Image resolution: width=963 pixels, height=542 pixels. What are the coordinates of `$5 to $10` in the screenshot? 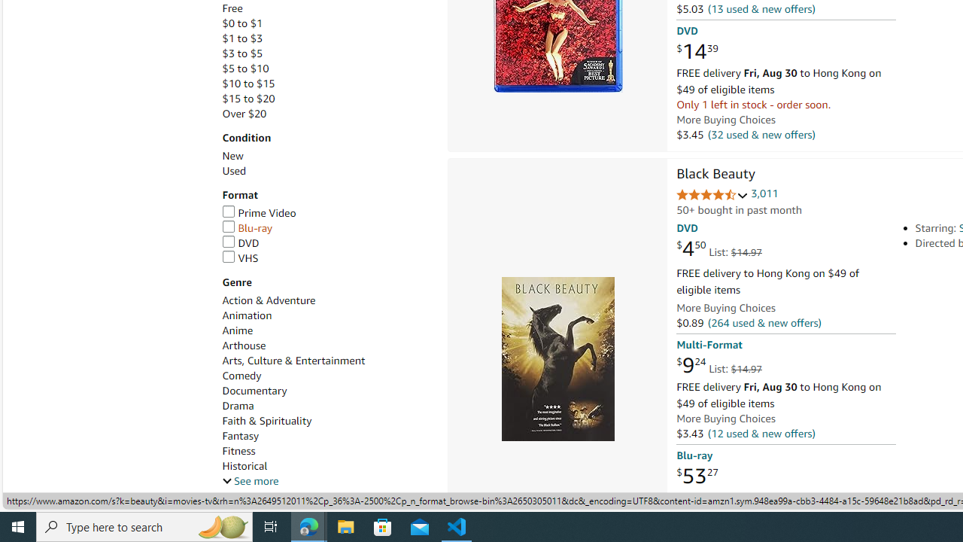 It's located at (245, 69).